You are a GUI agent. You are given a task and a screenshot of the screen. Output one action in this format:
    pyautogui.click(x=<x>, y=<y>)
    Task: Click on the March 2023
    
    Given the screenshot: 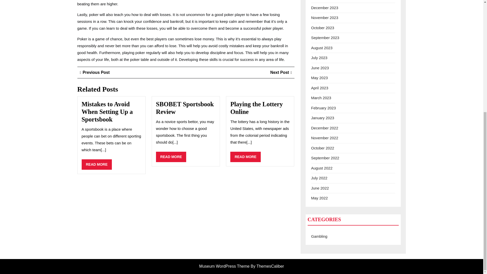 What is the action you would take?
    pyautogui.click(x=321, y=98)
    